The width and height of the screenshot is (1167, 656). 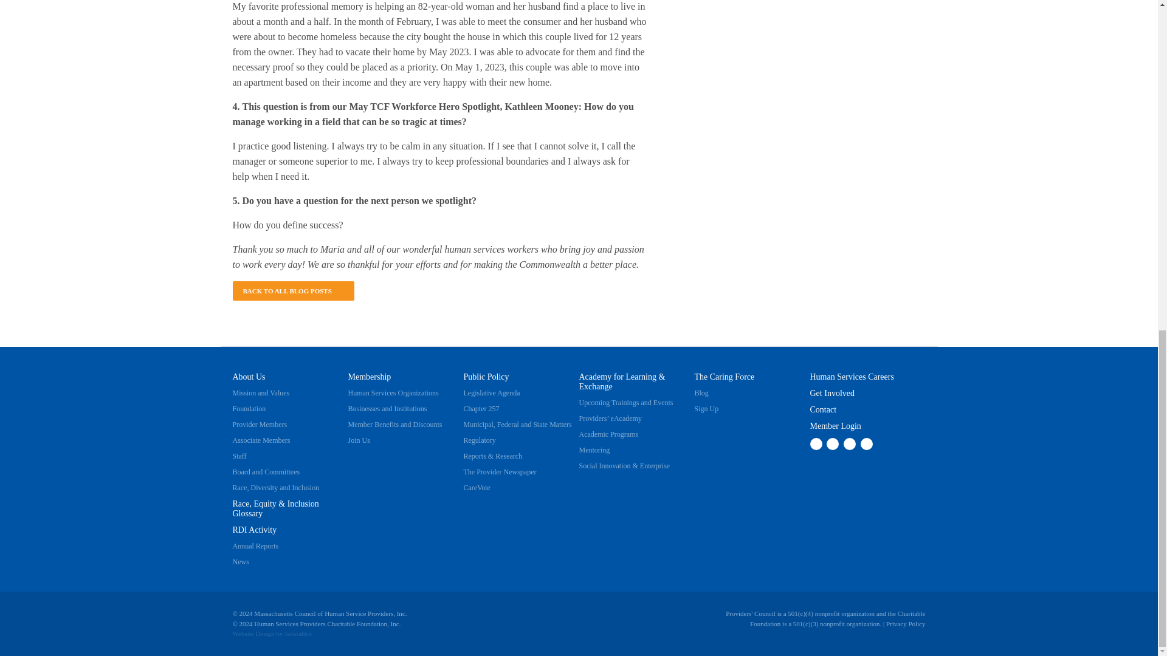 What do you see at coordinates (906, 623) in the screenshot?
I see `Privacy Policy` at bounding box center [906, 623].